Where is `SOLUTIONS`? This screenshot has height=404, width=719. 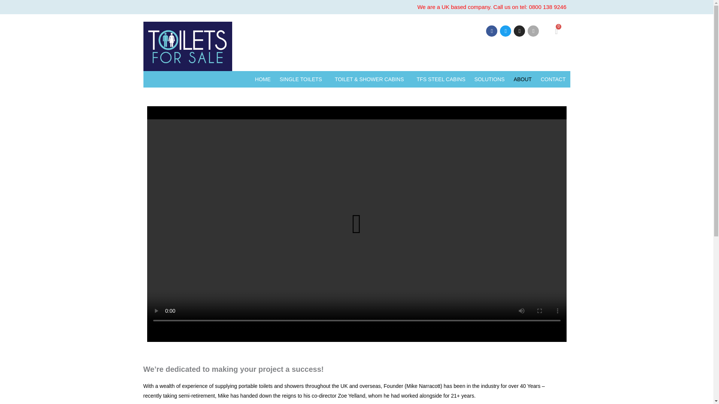
SOLUTIONS is located at coordinates (489, 79).